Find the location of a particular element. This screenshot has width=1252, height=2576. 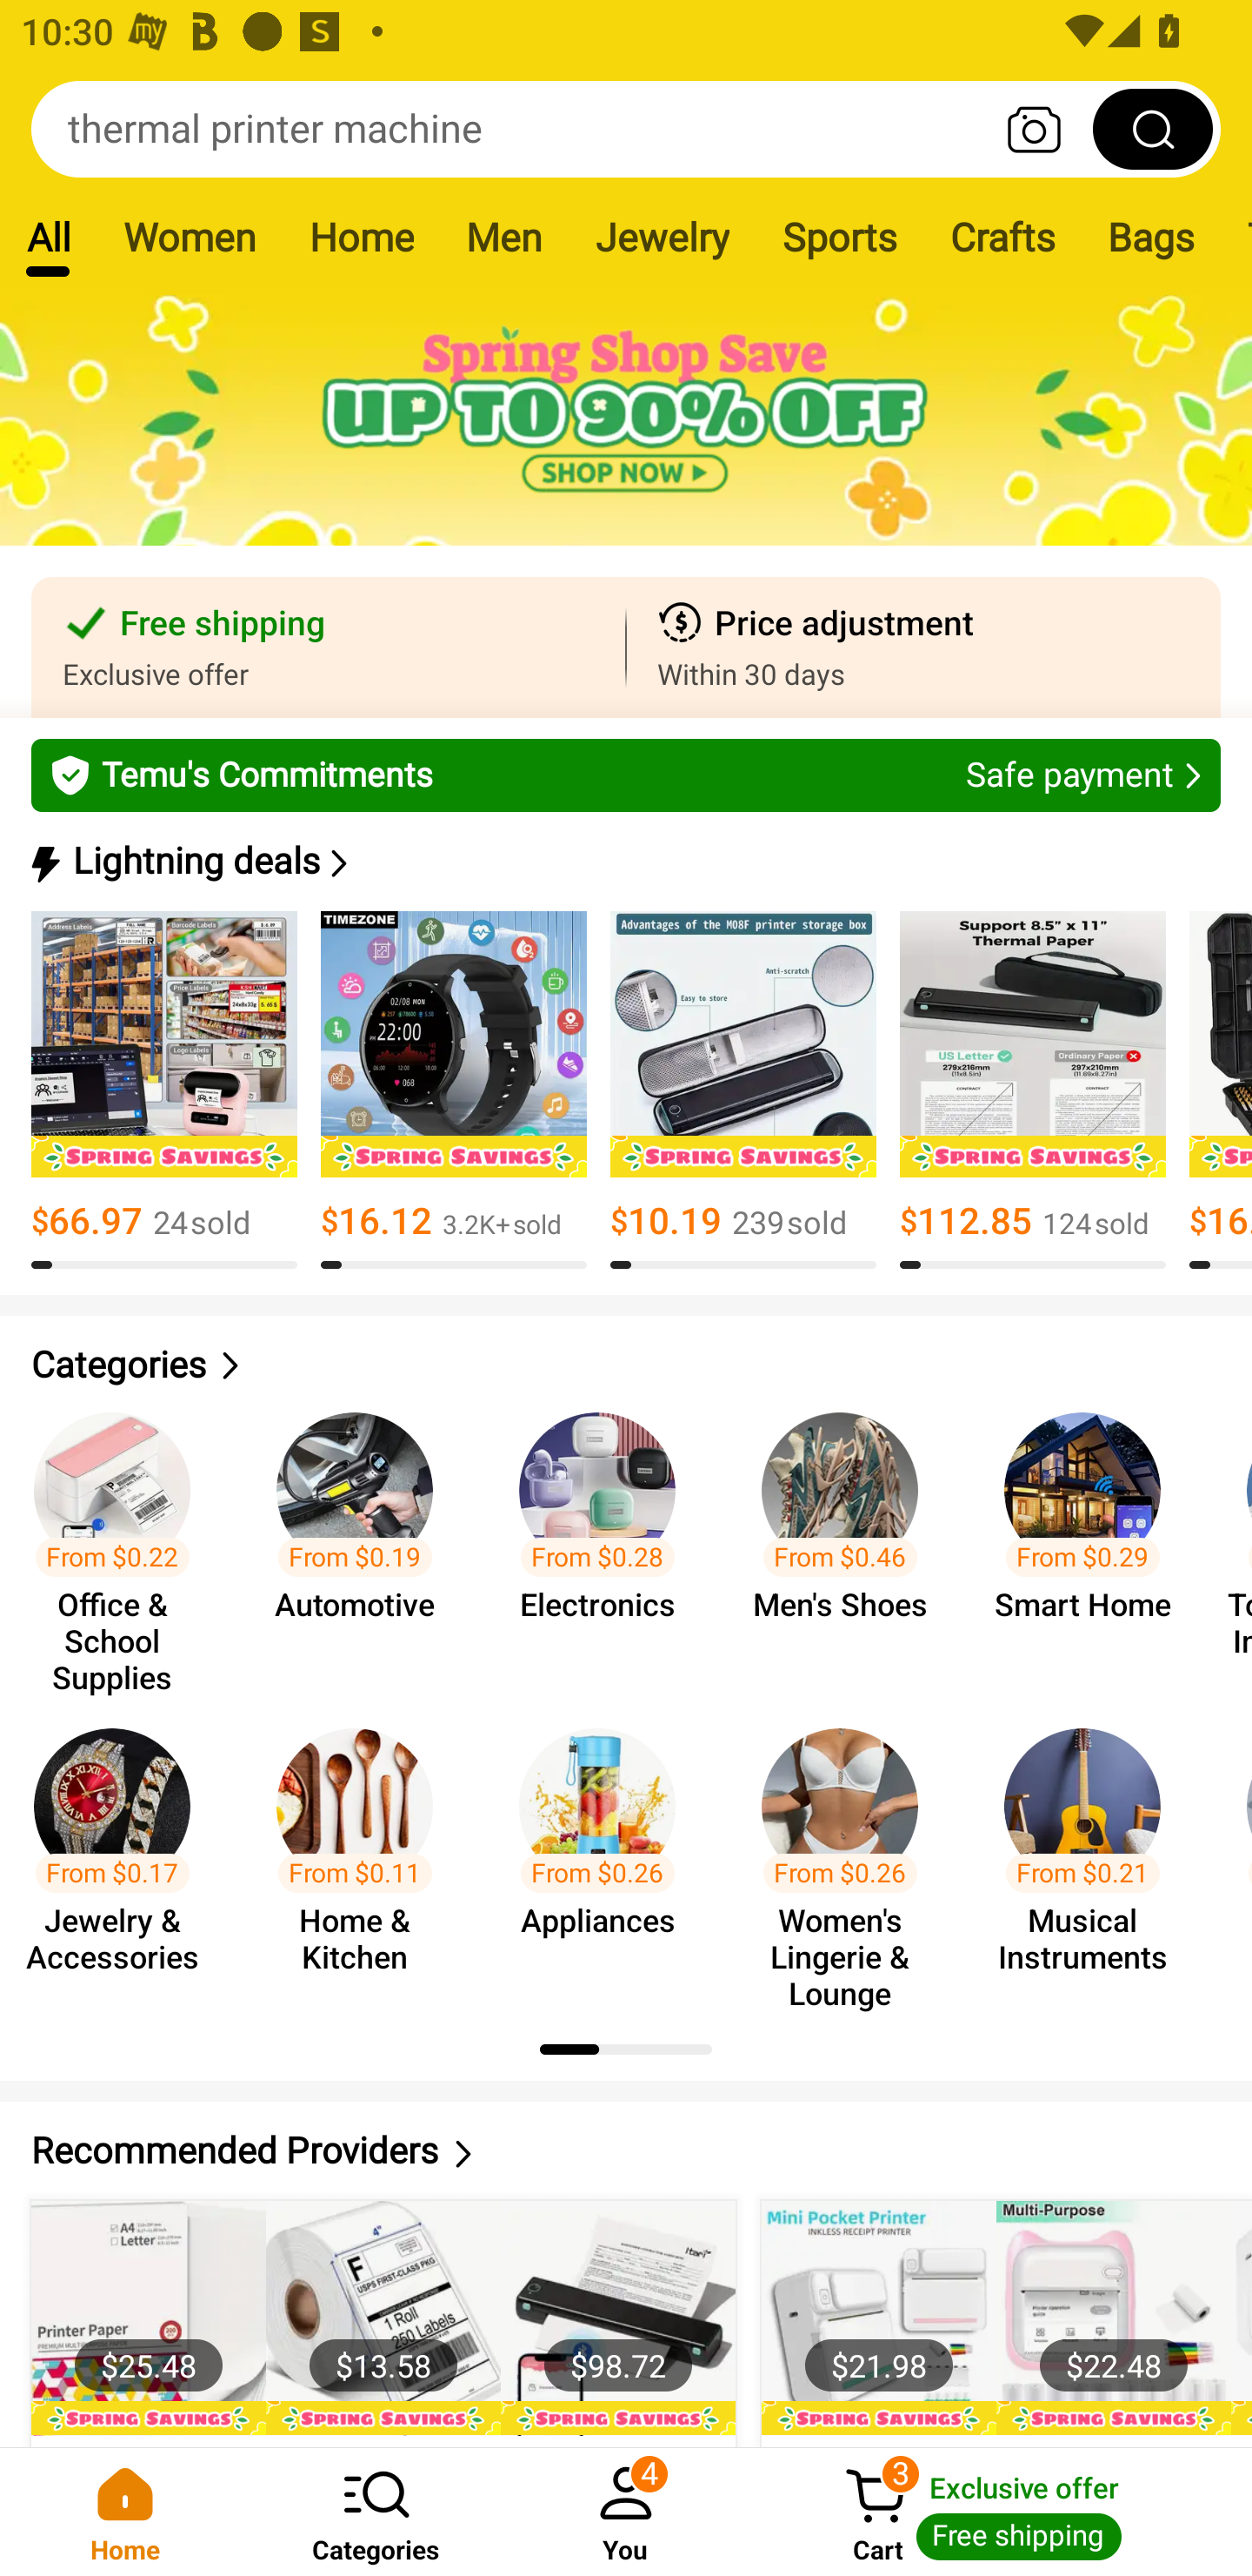

Lightning deals is located at coordinates (623, 862).